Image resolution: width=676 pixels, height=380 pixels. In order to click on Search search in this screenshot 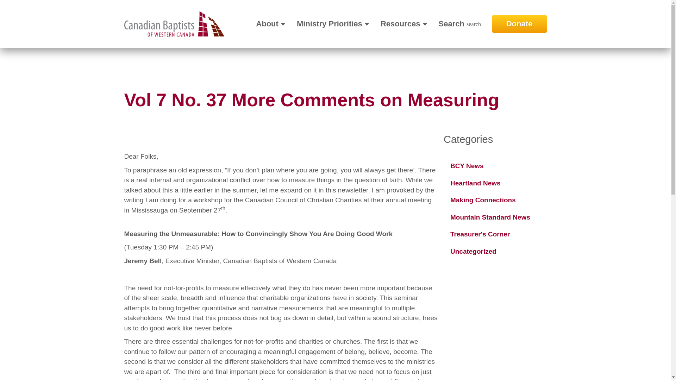, I will do `click(460, 24)`.